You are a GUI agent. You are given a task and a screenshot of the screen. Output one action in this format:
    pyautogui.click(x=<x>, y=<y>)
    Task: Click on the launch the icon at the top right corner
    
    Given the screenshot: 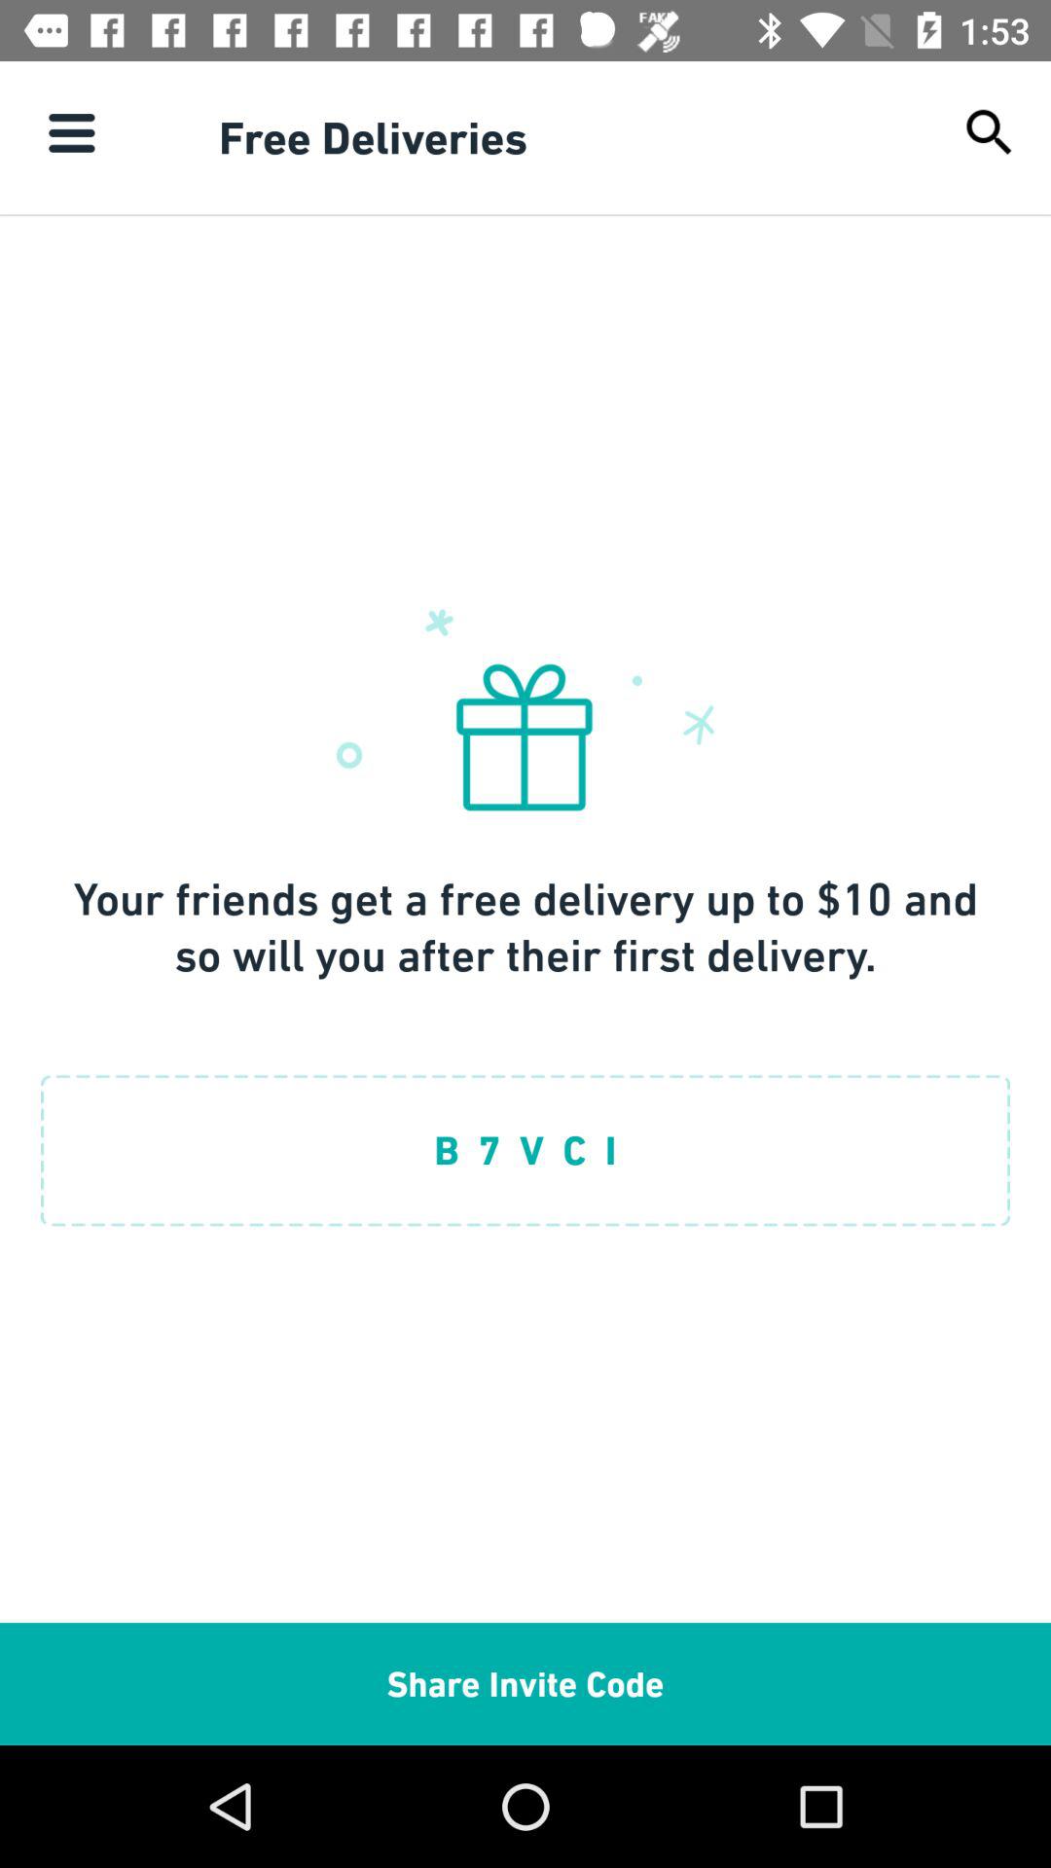 What is the action you would take?
    pyautogui.click(x=989, y=132)
    